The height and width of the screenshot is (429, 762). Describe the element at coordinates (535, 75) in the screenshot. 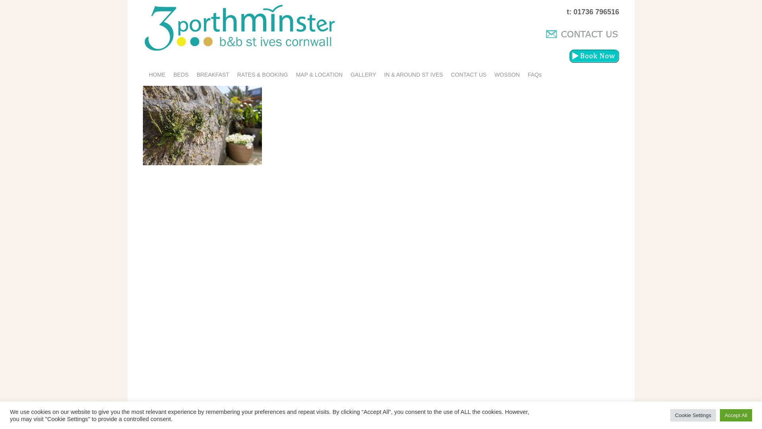

I see `FAQs` at that location.